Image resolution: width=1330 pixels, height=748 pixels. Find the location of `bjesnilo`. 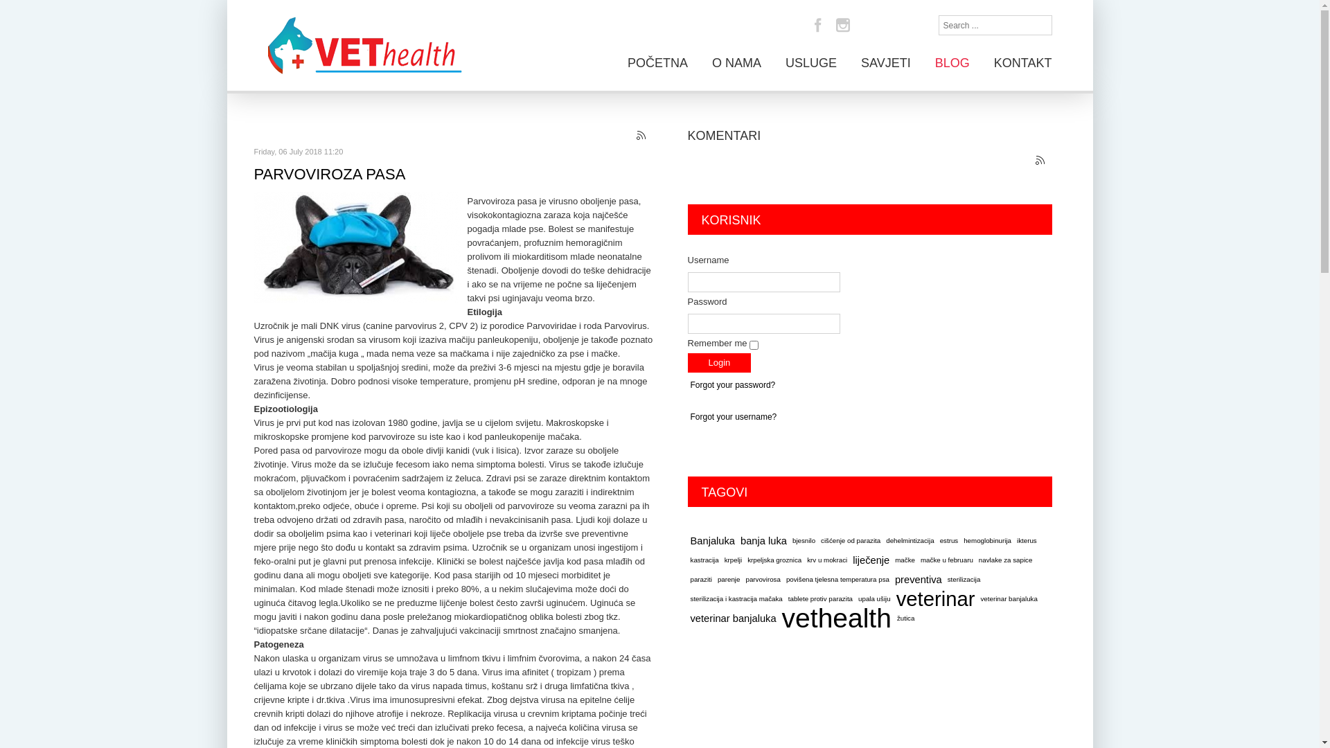

bjesnilo is located at coordinates (804, 541).